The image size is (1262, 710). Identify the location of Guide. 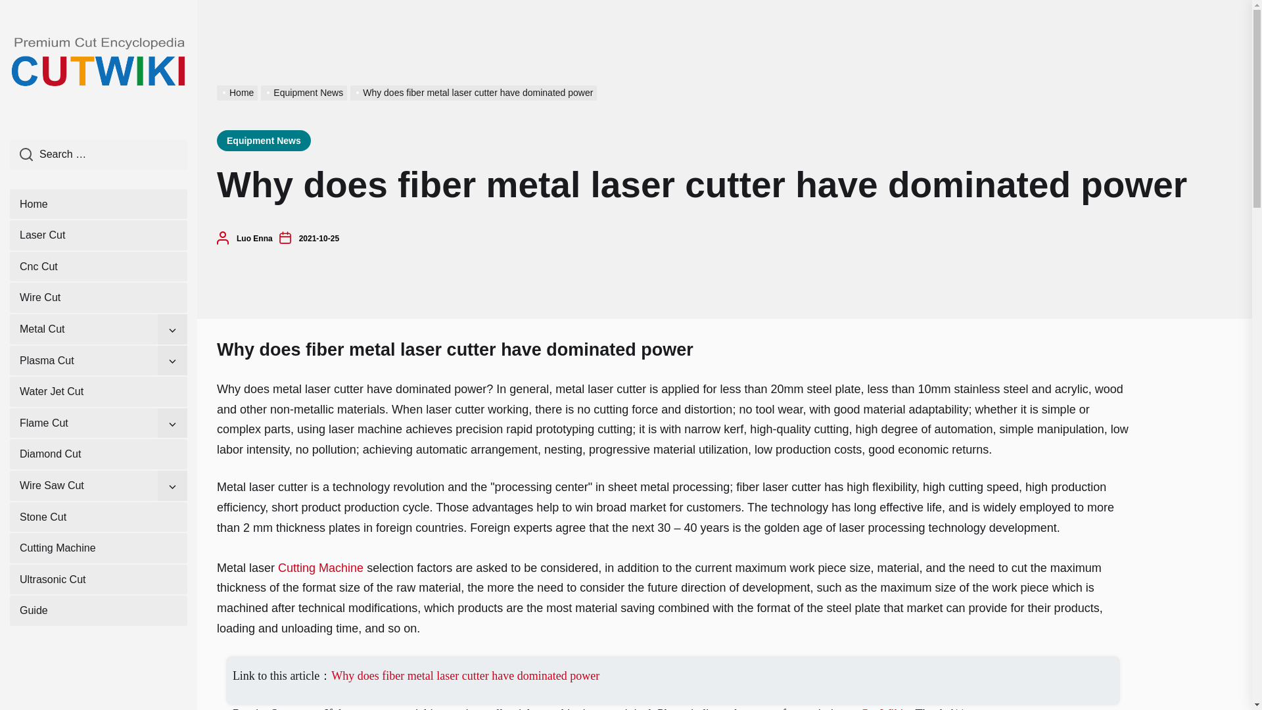
(99, 610).